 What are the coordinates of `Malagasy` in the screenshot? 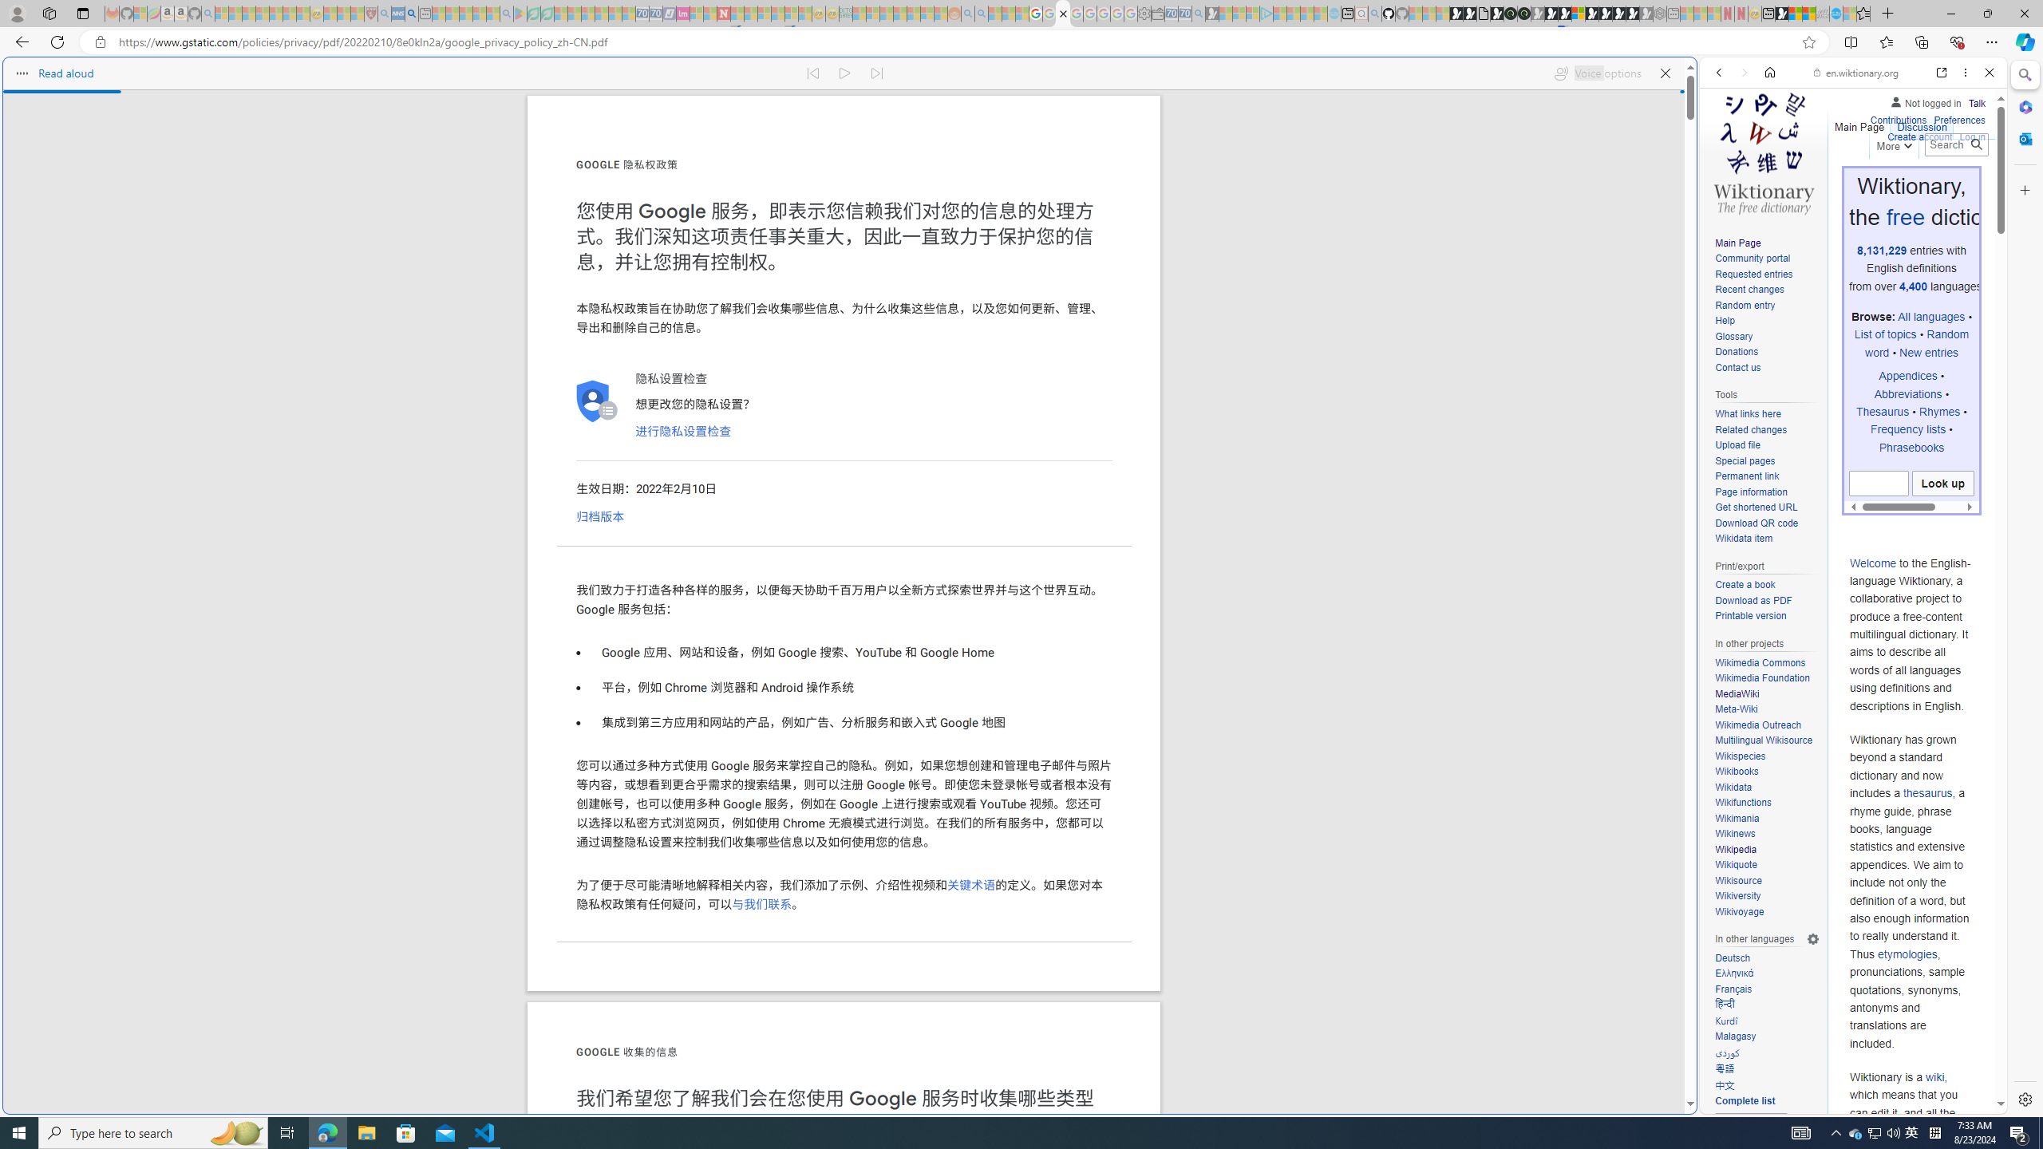 It's located at (1735, 1036).